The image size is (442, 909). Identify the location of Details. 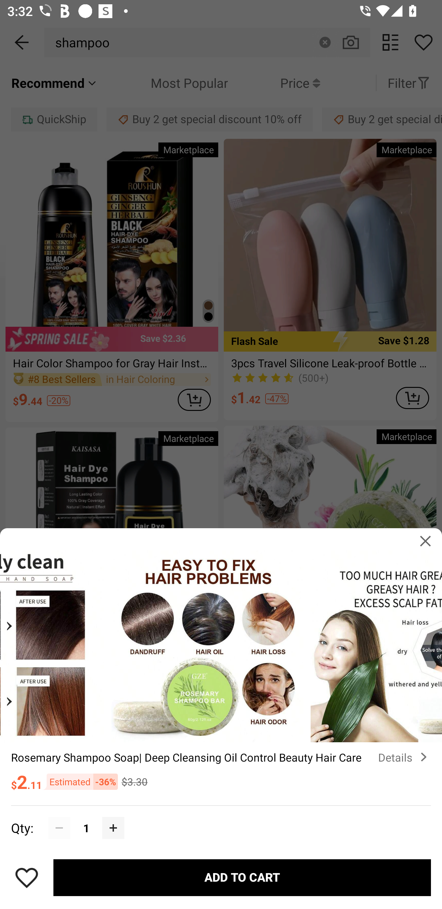
(405, 757).